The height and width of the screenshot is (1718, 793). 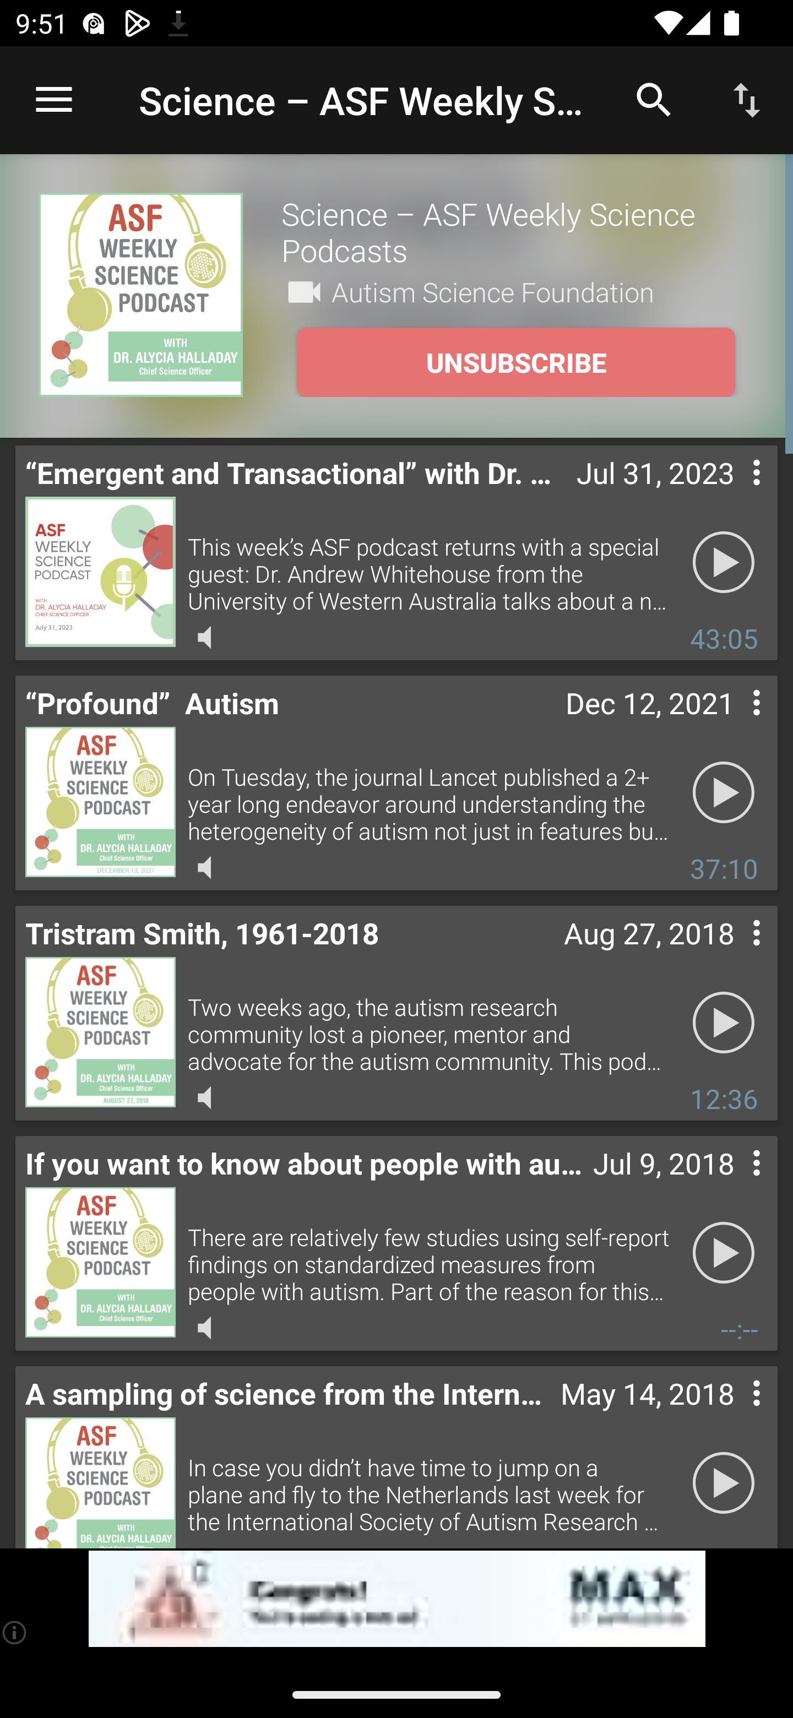 What do you see at coordinates (724, 563) in the screenshot?
I see `Play` at bounding box center [724, 563].